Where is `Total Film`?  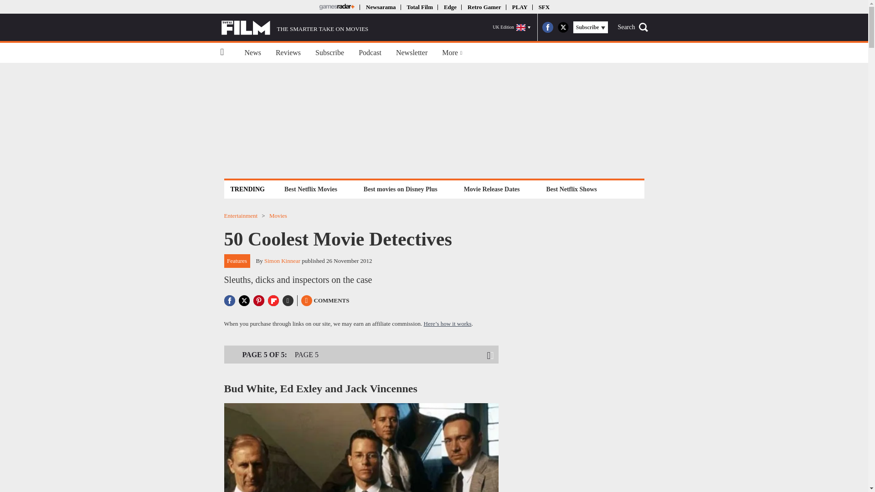
Total Film is located at coordinates (419, 6).